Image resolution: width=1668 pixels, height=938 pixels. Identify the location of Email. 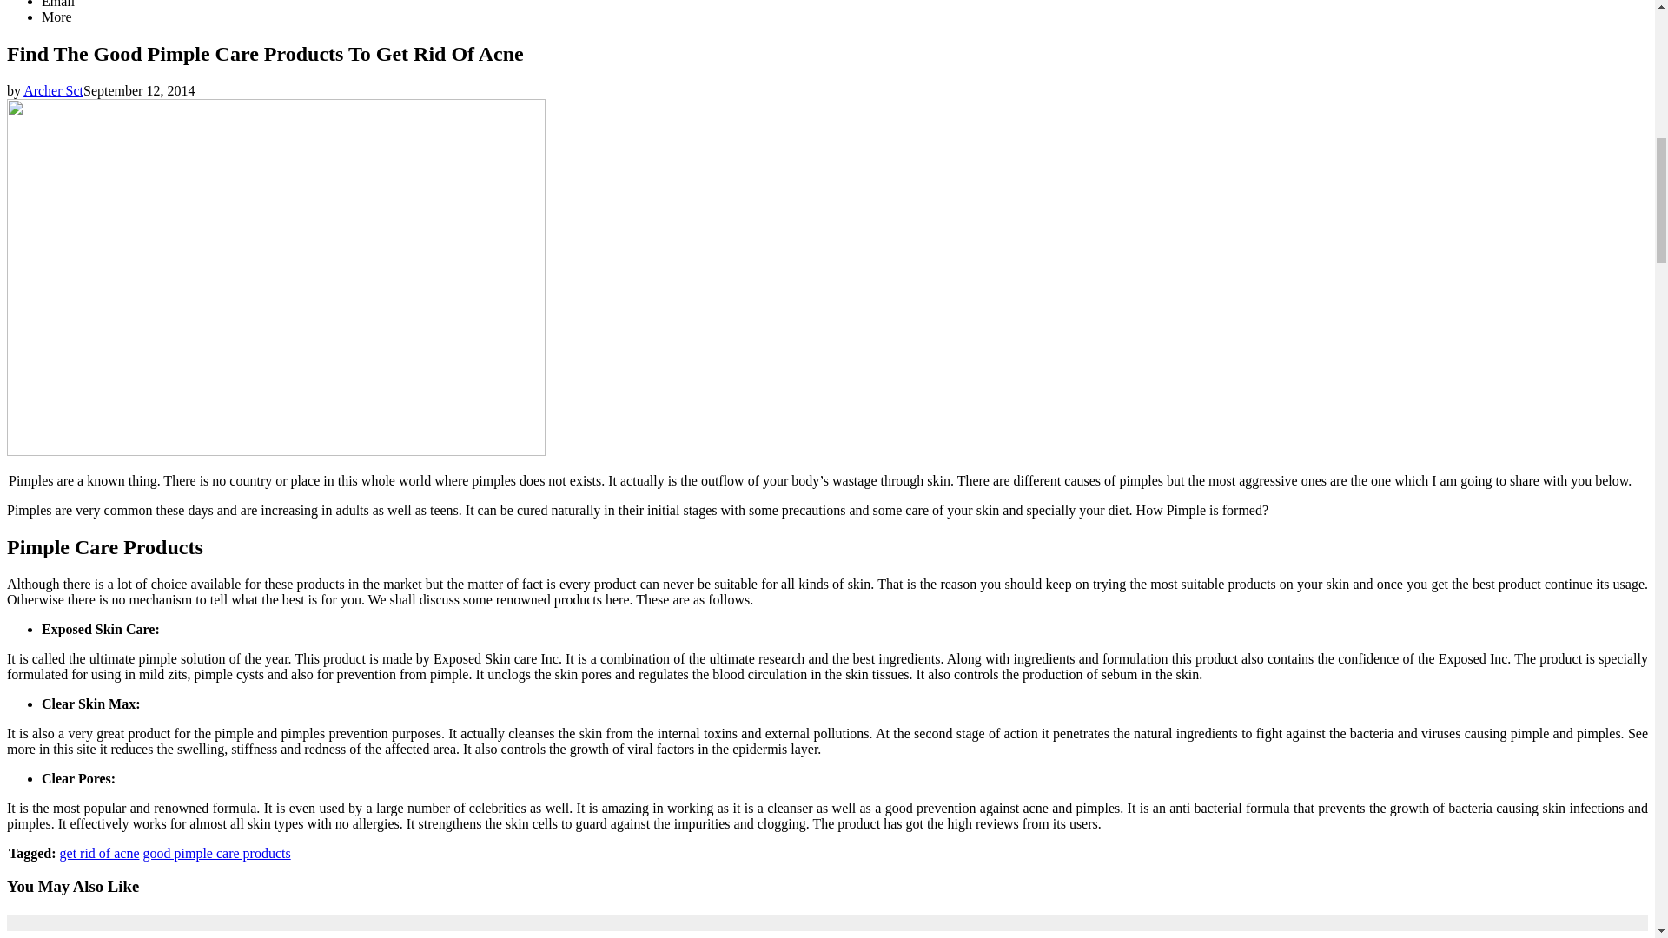
(58, 3).